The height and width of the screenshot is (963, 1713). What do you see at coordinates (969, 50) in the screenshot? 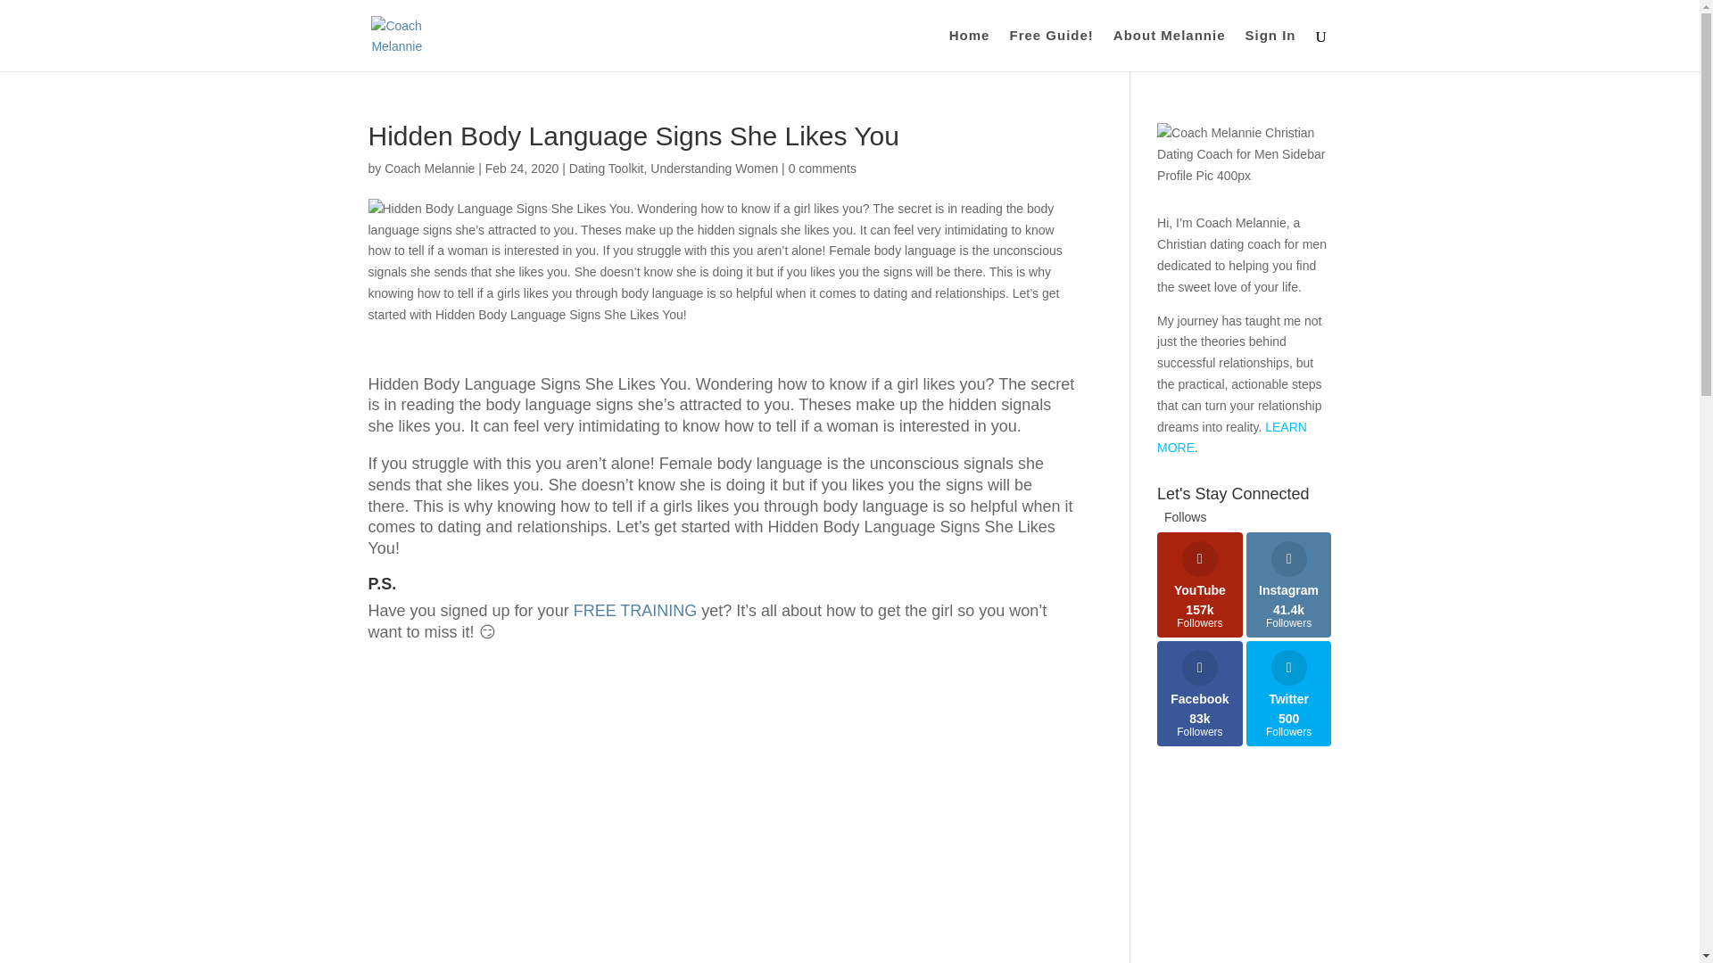
I see `Posts by Coach Melannie` at bounding box center [969, 50].